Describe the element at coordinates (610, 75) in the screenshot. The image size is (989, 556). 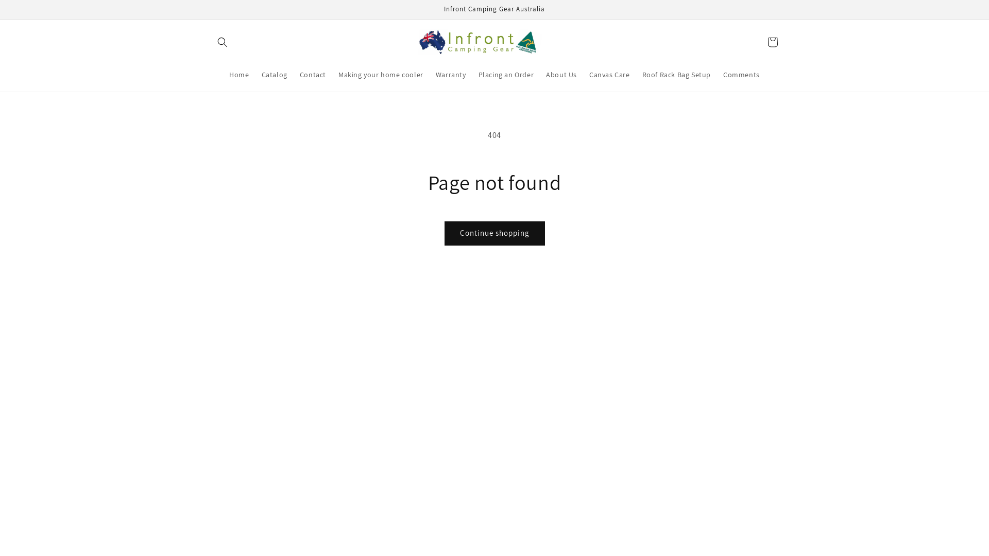
I see `Canvas Care` at that location.